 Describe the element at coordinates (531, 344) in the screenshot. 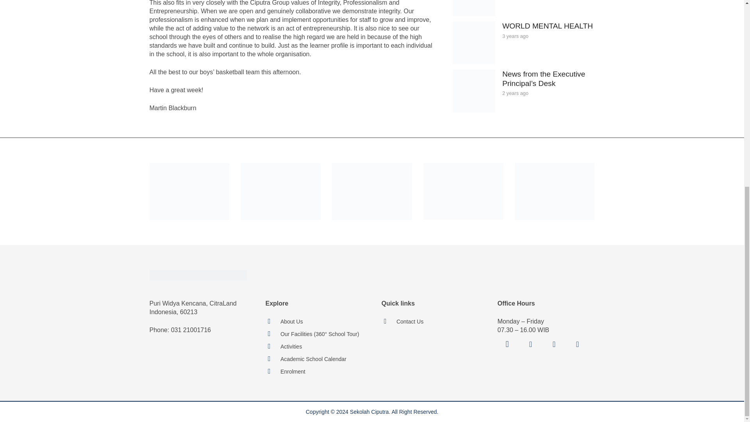

I see `Facebook` at that location.